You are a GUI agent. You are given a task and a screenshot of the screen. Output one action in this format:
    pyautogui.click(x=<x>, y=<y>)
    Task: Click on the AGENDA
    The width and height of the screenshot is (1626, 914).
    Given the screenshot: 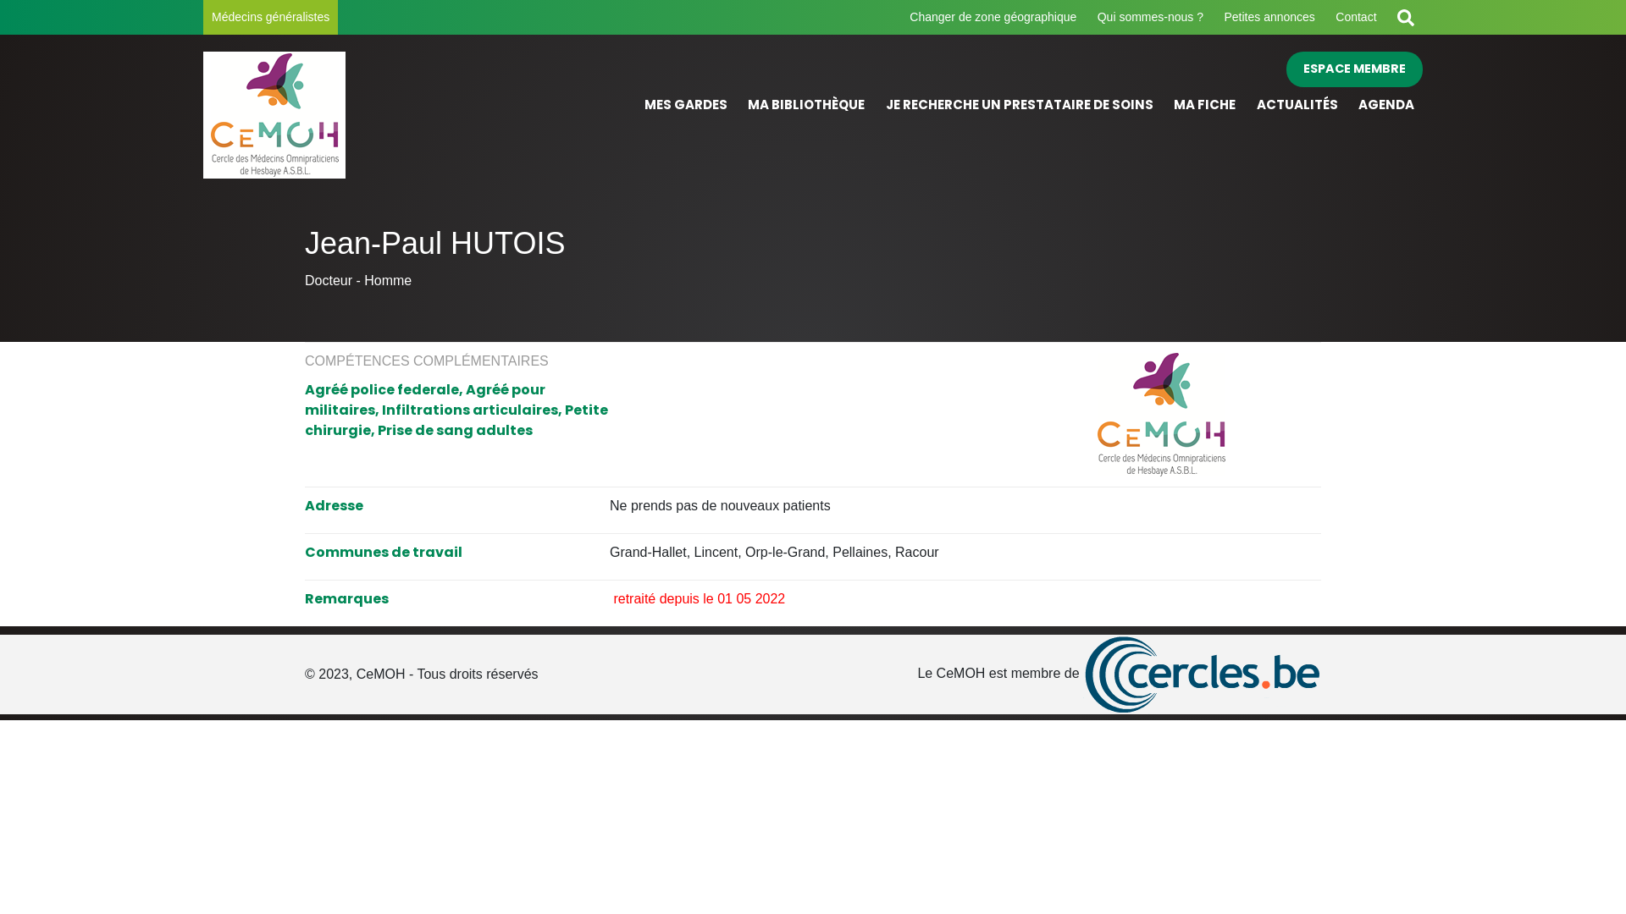 What is the action you would take?
    pyautogui.click(x=1386, y=105)
    